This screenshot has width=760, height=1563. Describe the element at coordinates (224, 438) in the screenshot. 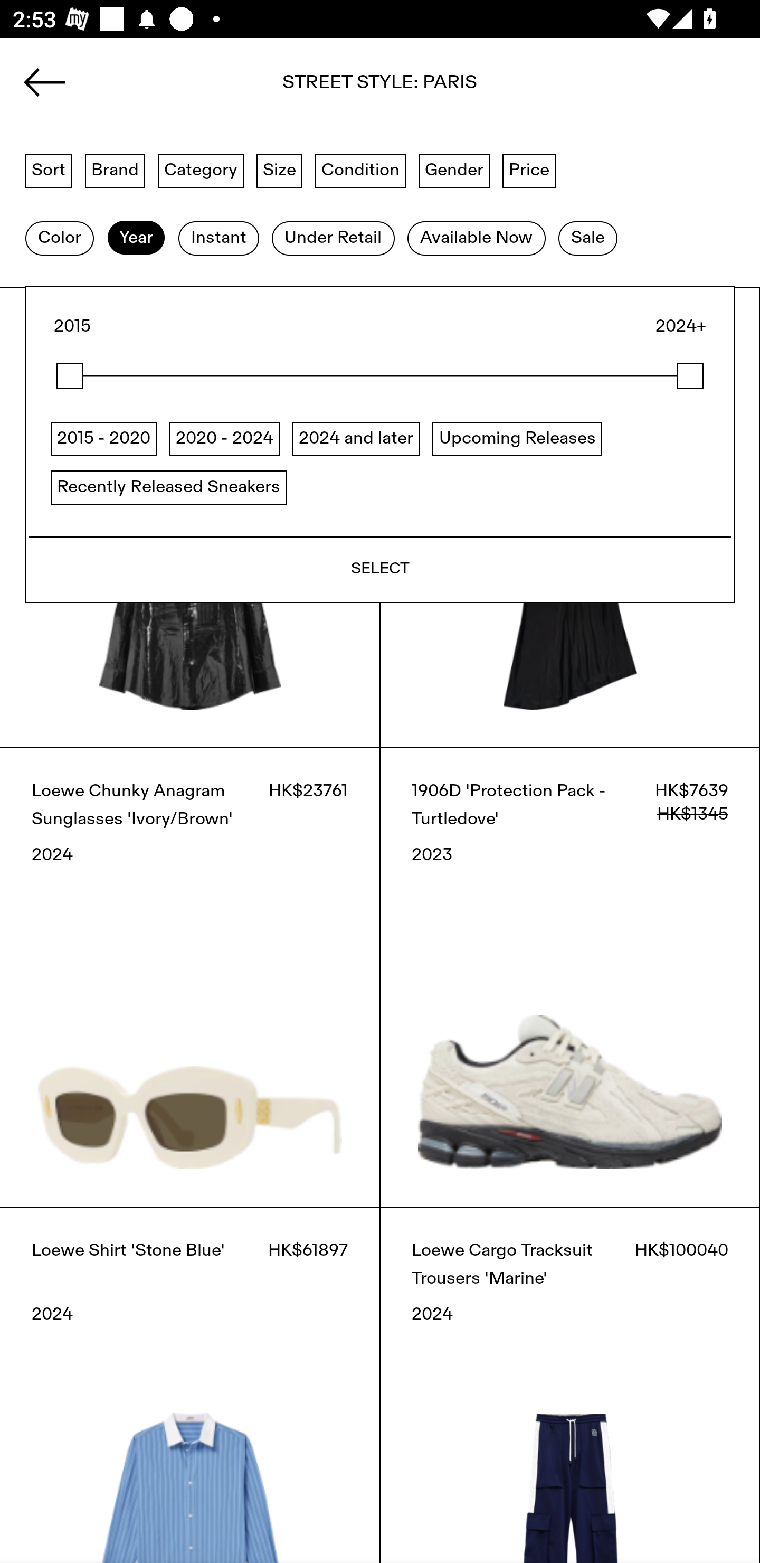

I see `2020 - 2024` at that location.